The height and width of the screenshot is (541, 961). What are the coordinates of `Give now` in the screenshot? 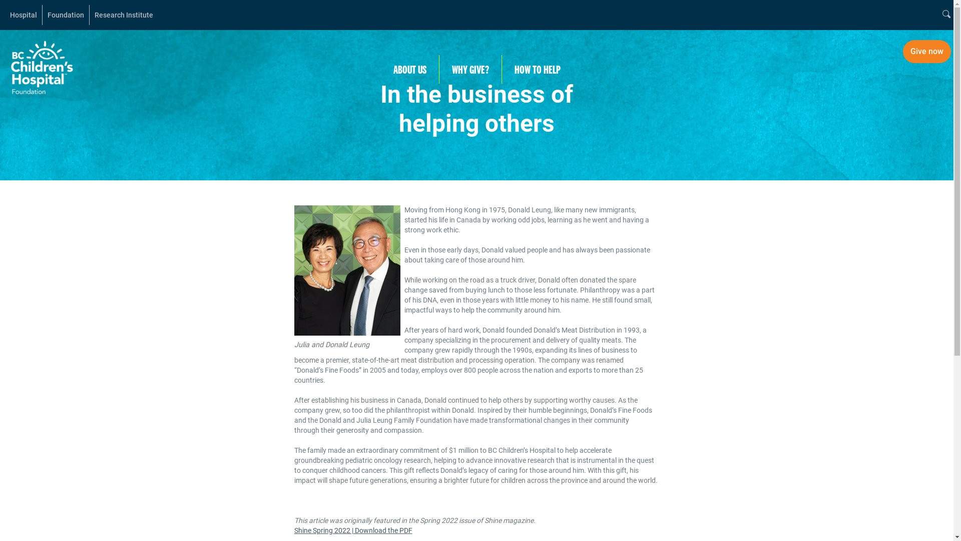 It's located at (927, 52).